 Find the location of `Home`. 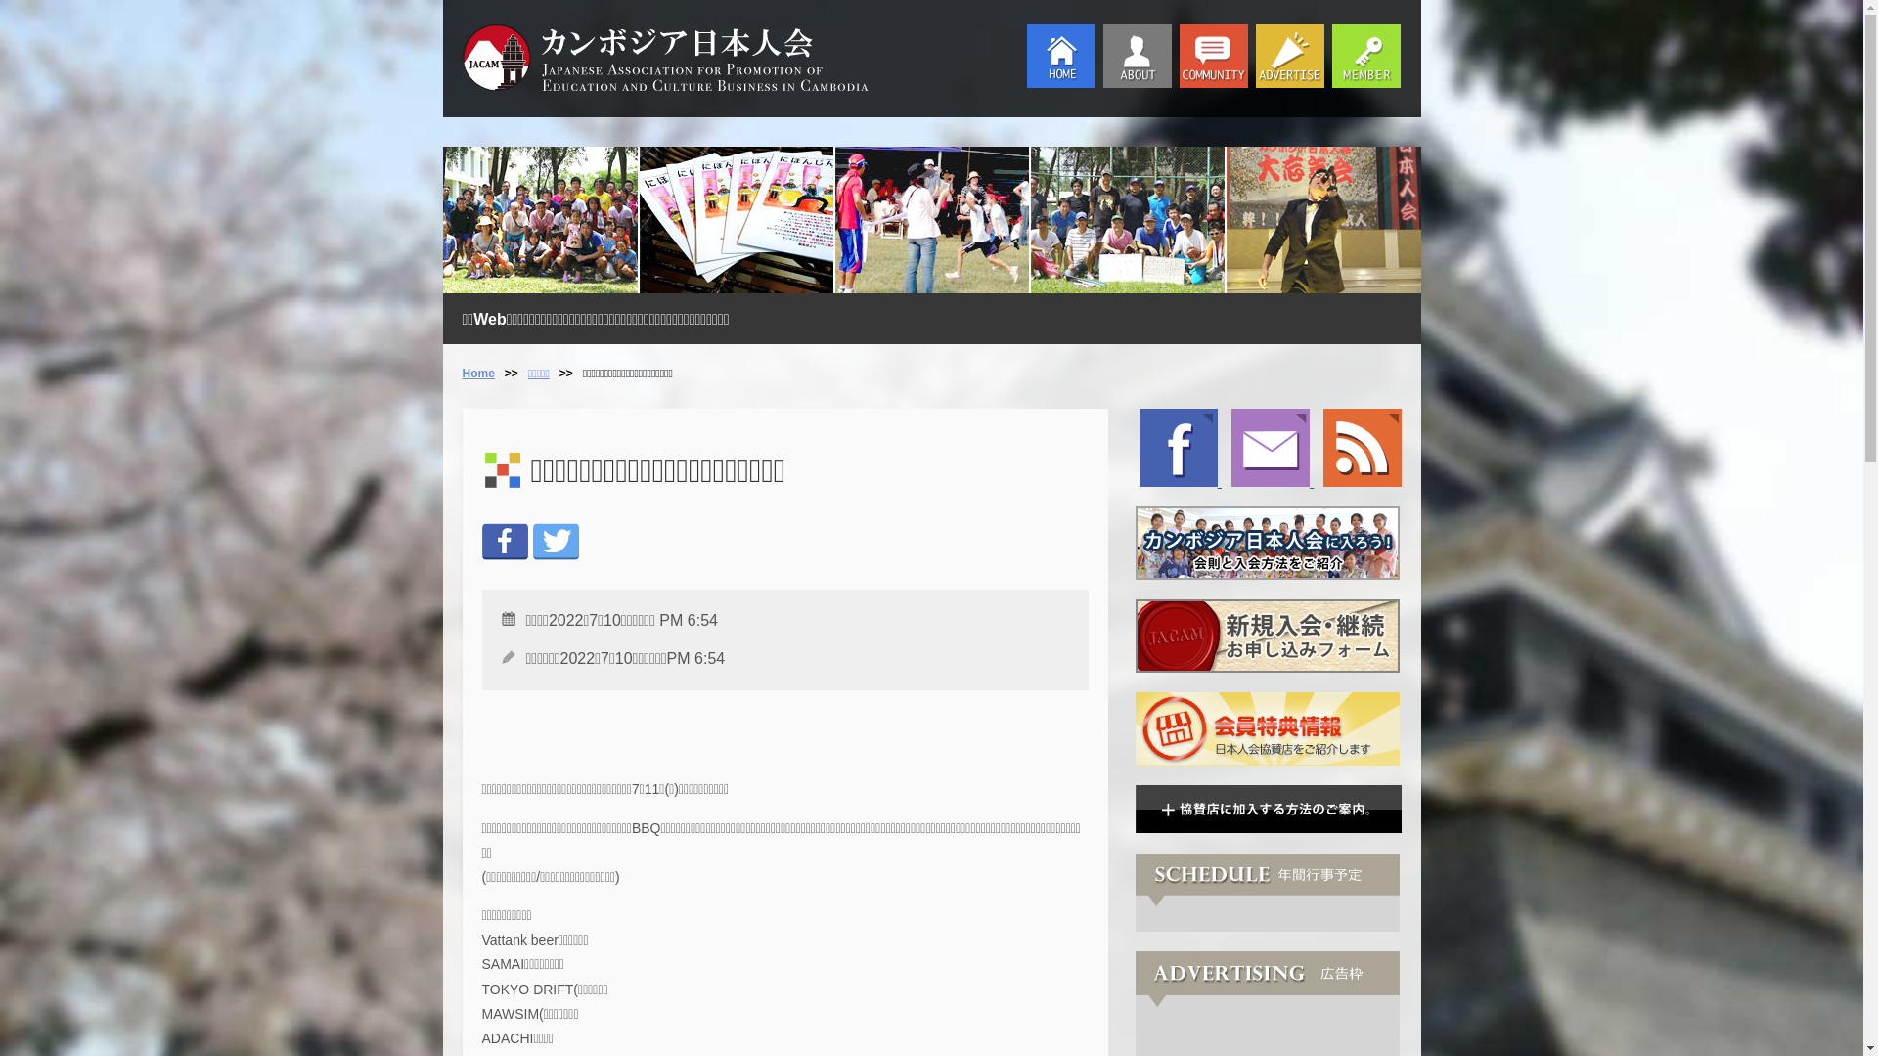

Home is located at coordinates (477, 374).